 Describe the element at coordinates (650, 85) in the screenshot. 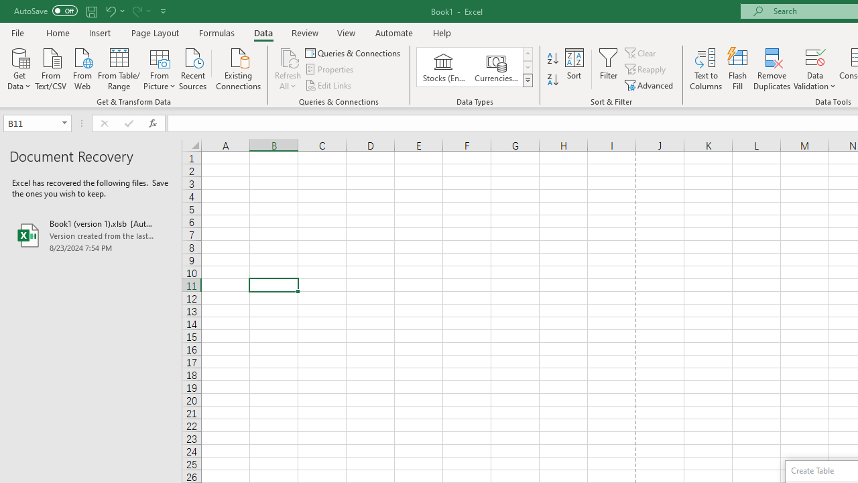

I see `Advanced...` at that location.